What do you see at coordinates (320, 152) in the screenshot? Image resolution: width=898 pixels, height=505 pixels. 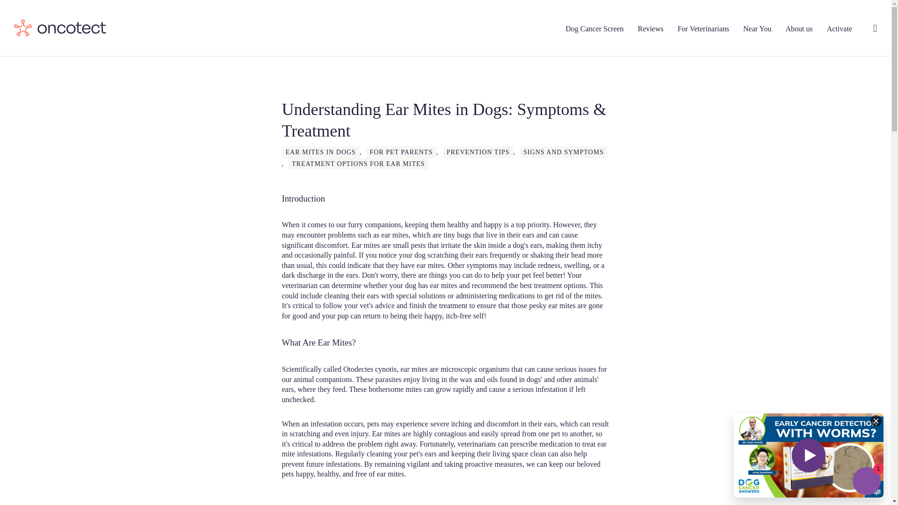 I see `EAR MITES IN DOGS` at bounding box center [320, 152].